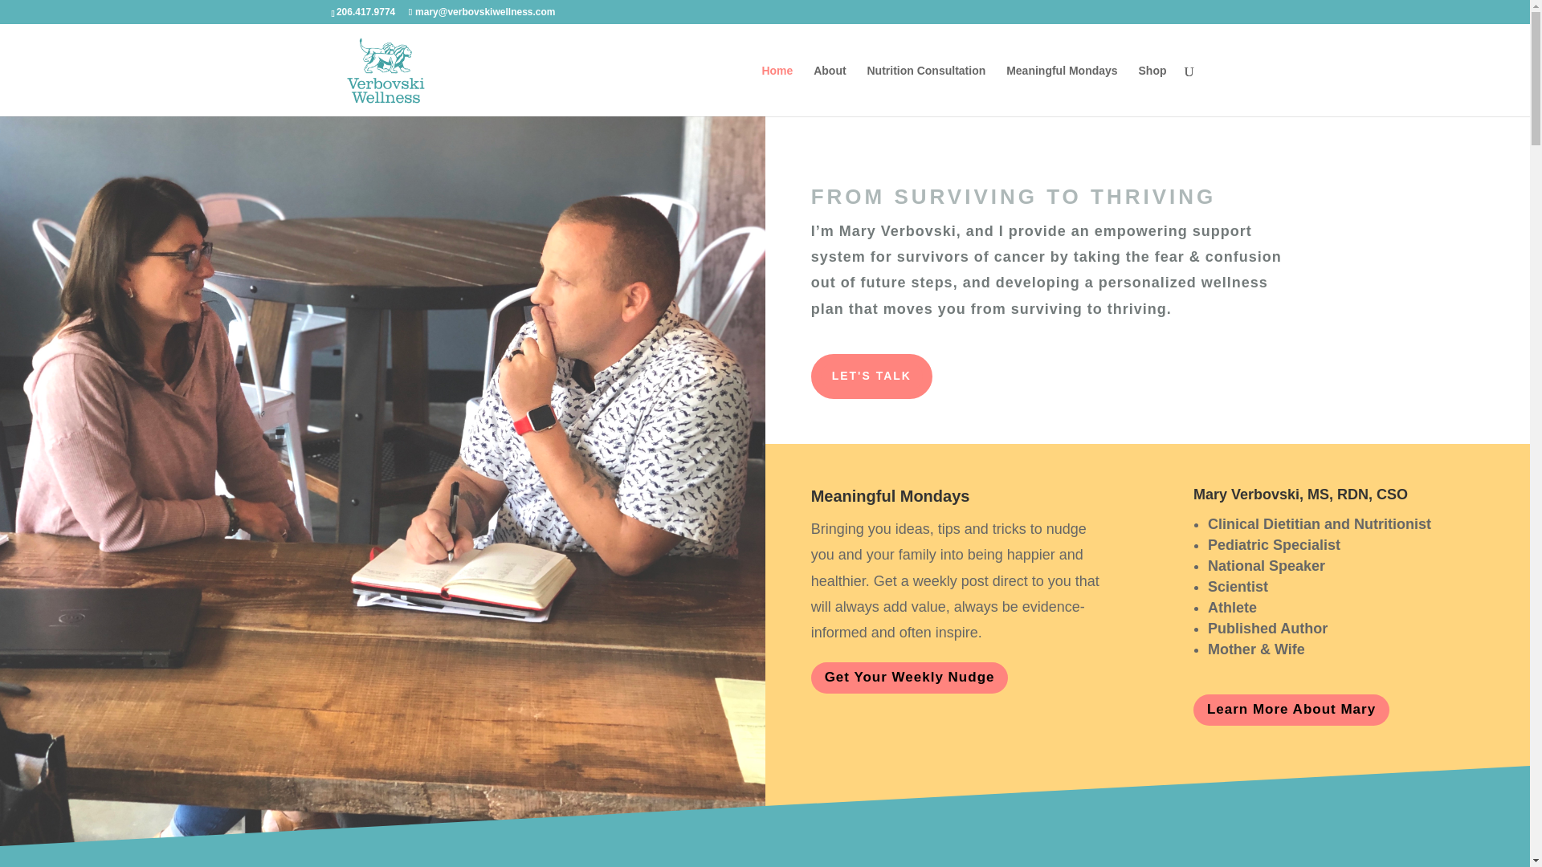  I want to click on Meaningful Mondays, so click(1062, 90).